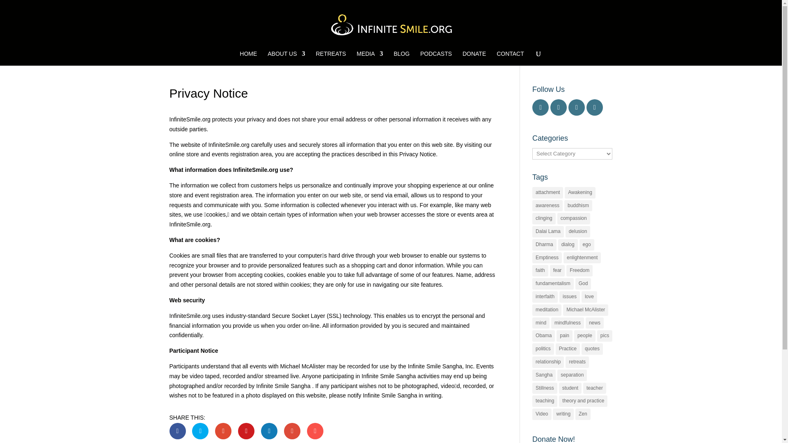 The width and height of the screenshot is (788, 443). What do you see at coordinates (286, 58) in the screenshot?
I see `ABOUT US` at bounding box center [286, 58].